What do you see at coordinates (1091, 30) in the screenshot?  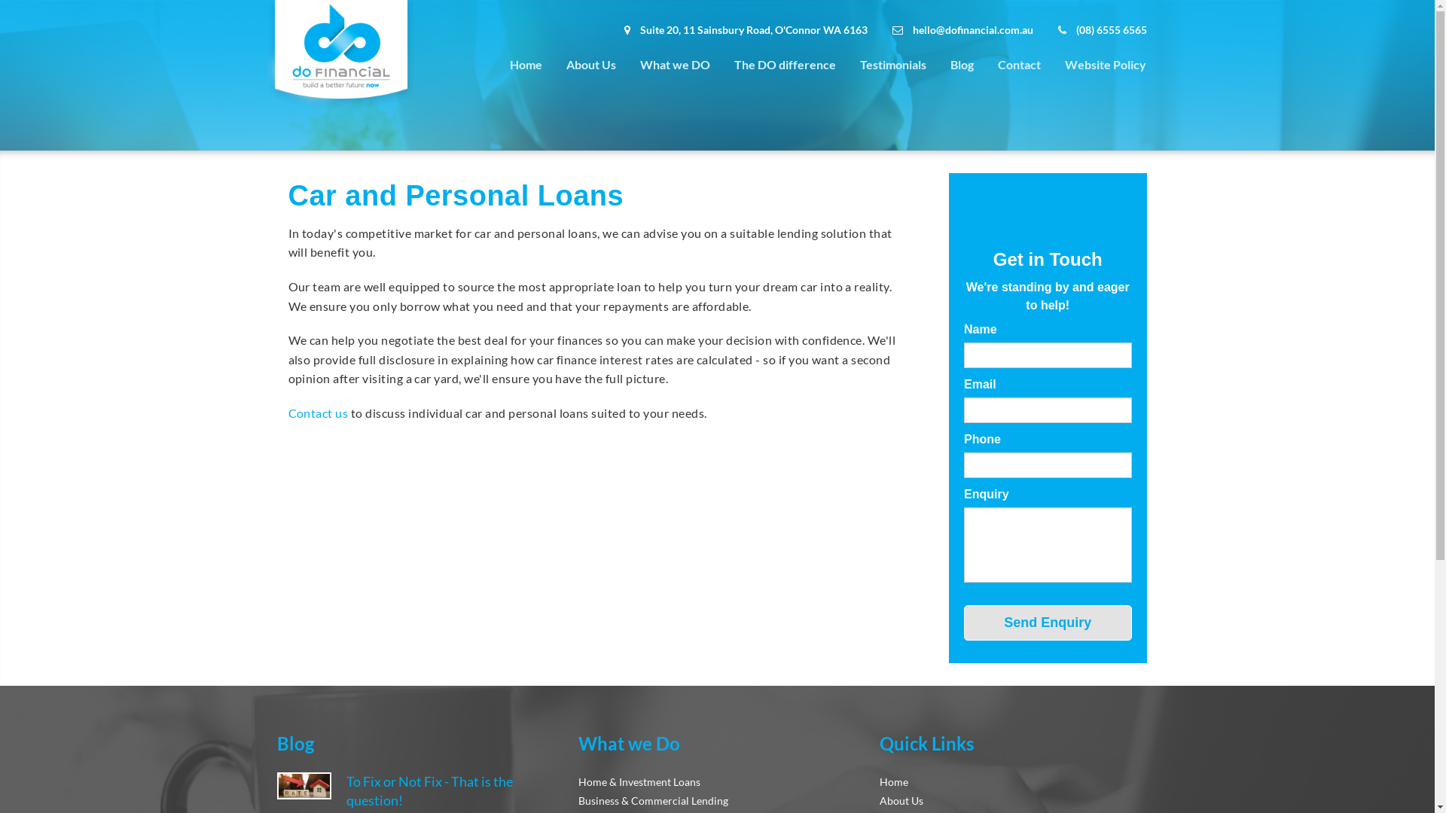 I see `(08) 6555 6565` at bounding box center [1091, 30].